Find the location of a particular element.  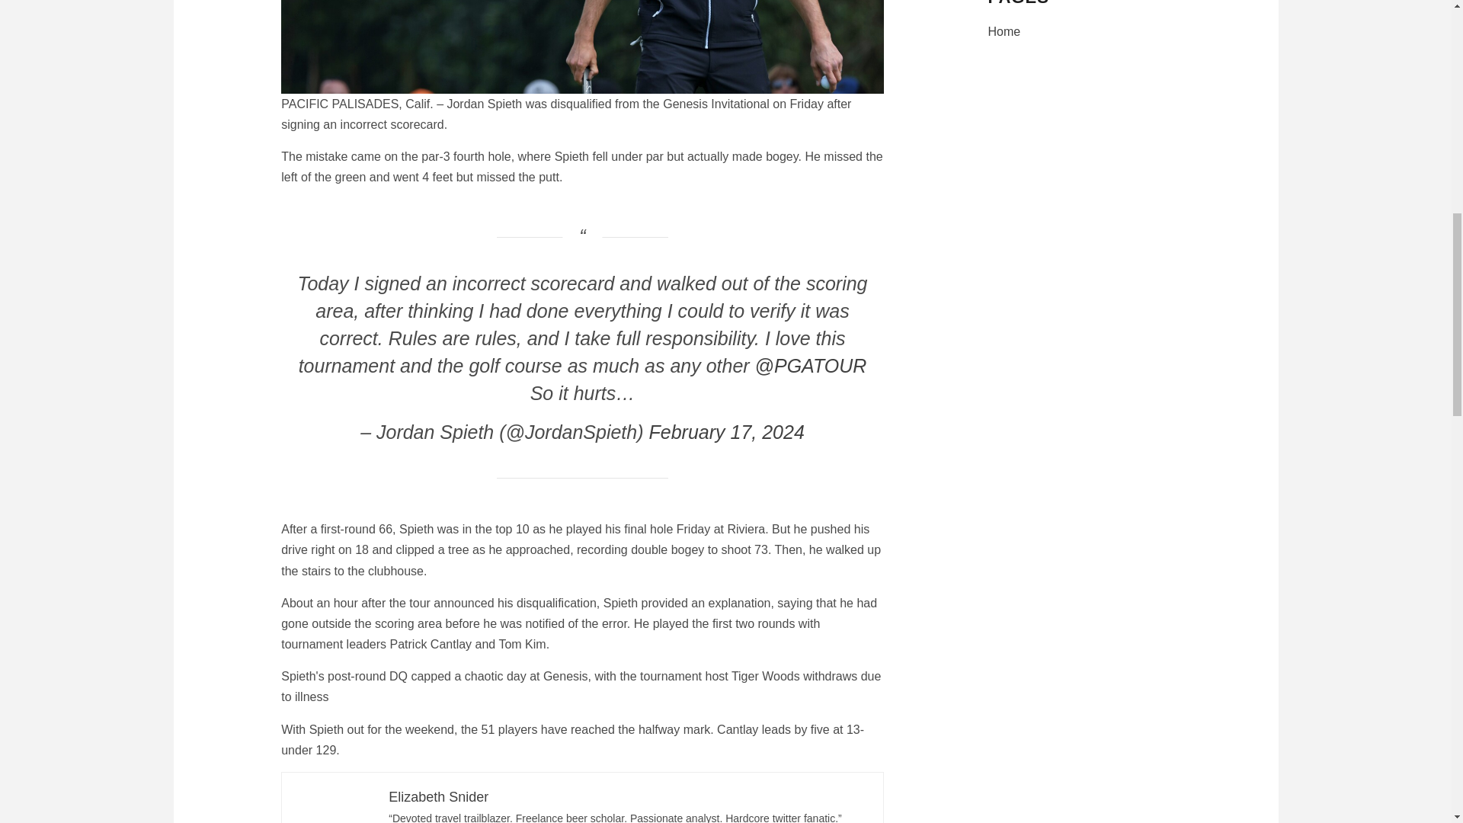

February 17, 2024 is located at coordinates (727, 431).